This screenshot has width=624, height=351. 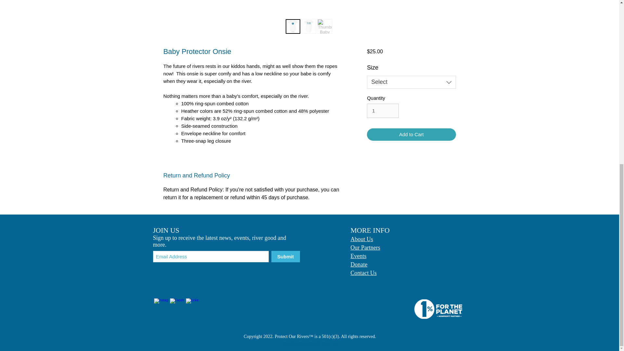 I want to click on 1, so click(x=383, y=110).